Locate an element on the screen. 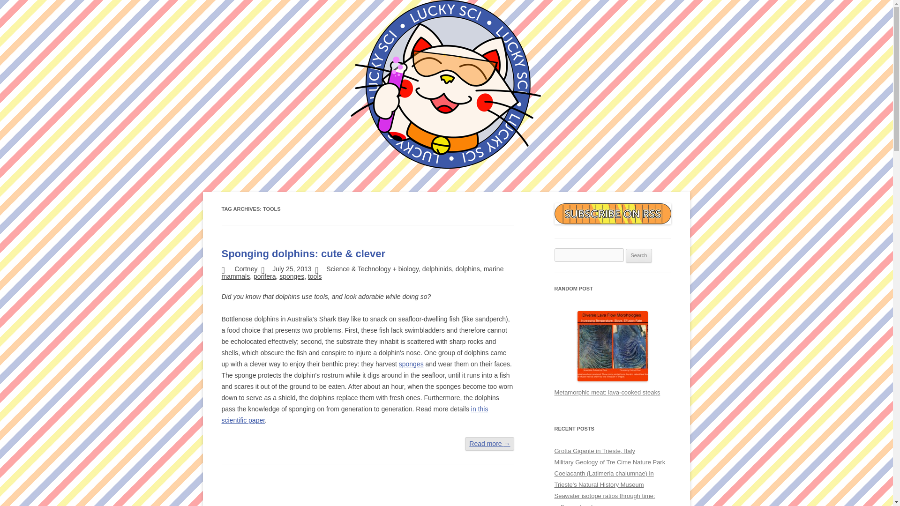 Image resolution: width=900 pixels, height=506 pixels. Seawater isotope ratios through time: sulfur and carbon is located at coordinates (605, 499).